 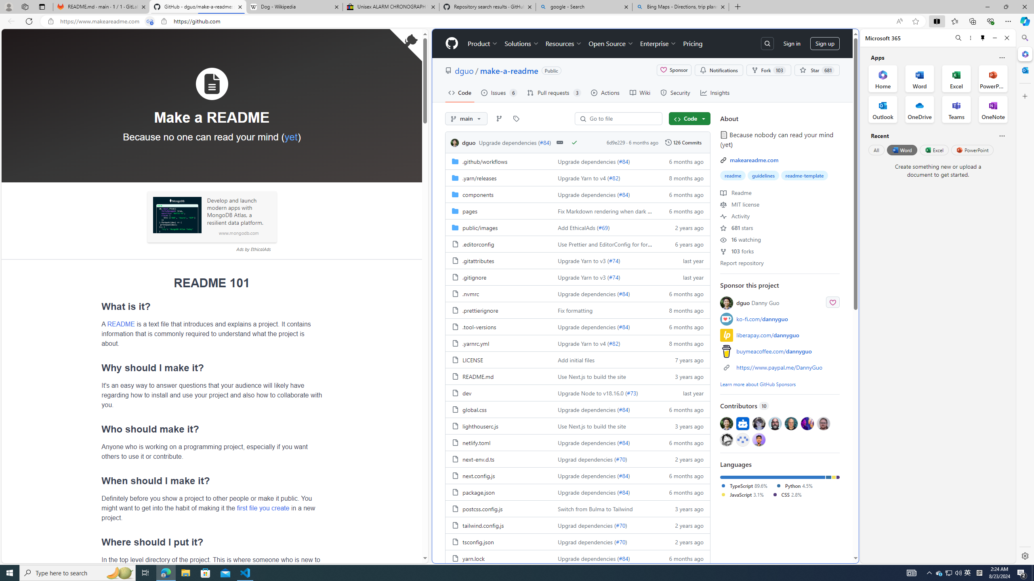 What do you see at coordinates (683, 393) in the screenshot?
I see `last year` at bounding box center [683, 393].